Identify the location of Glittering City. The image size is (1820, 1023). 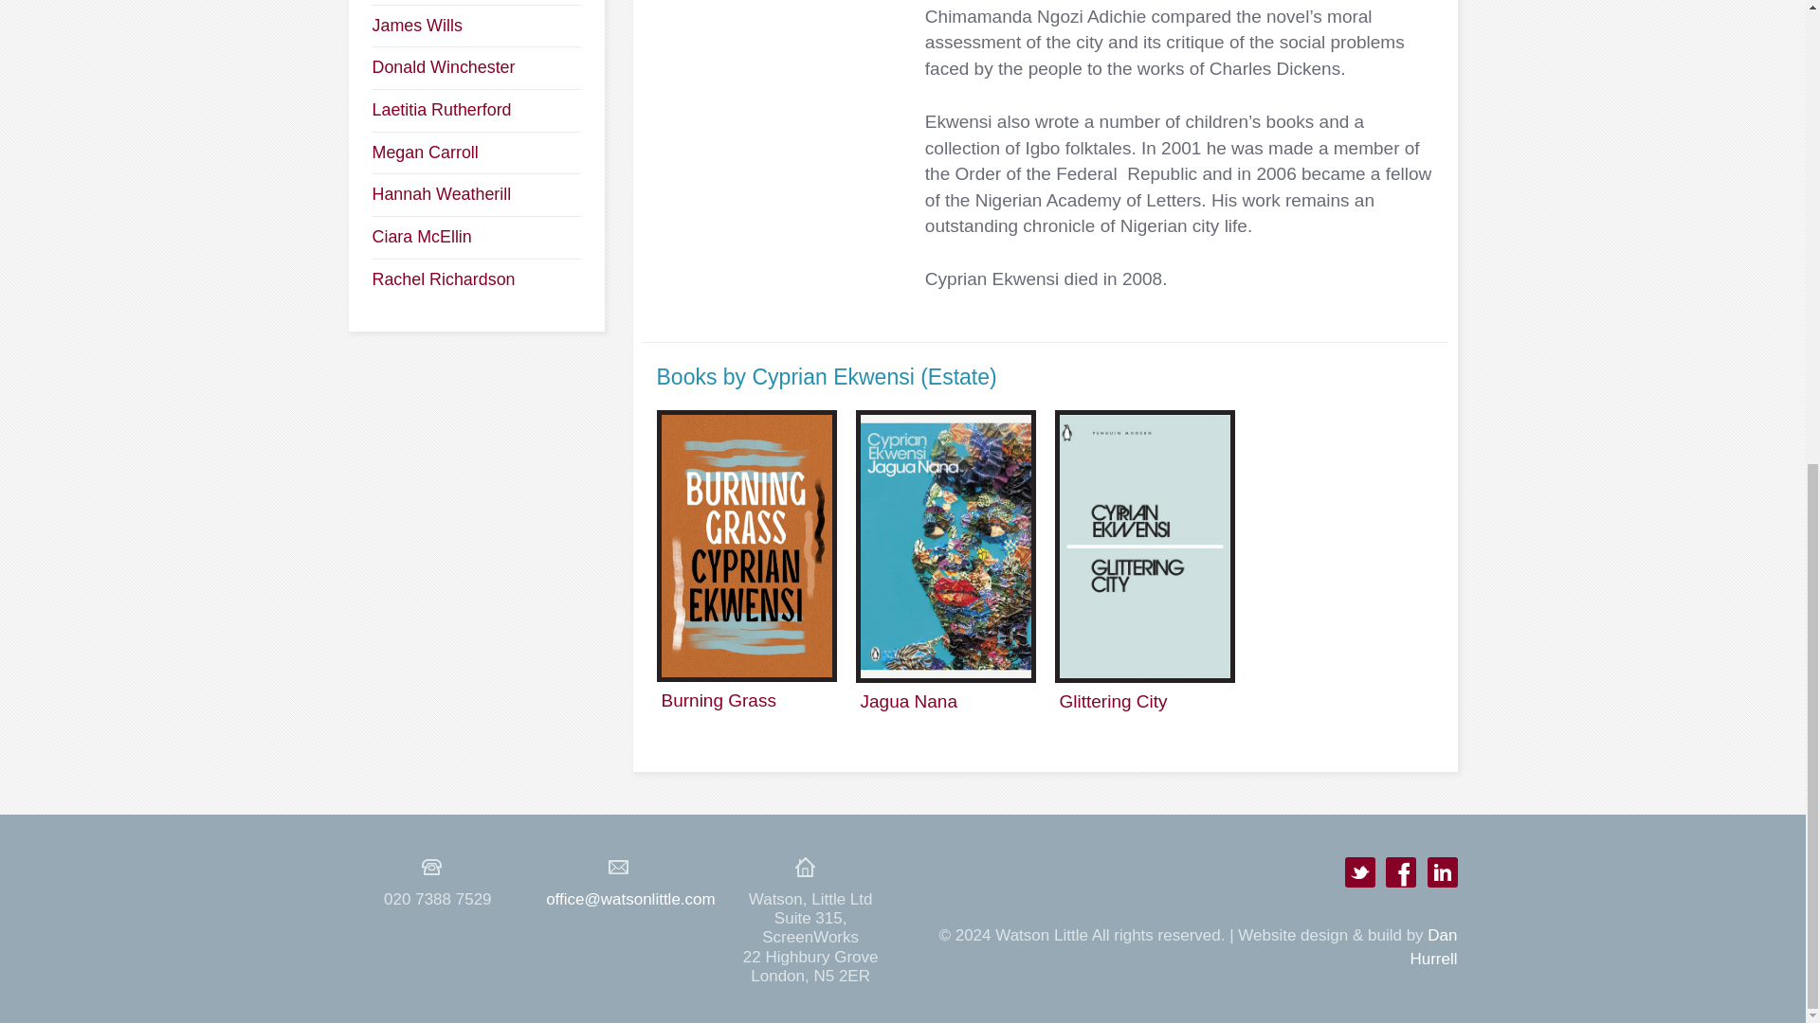
(1113, 701).